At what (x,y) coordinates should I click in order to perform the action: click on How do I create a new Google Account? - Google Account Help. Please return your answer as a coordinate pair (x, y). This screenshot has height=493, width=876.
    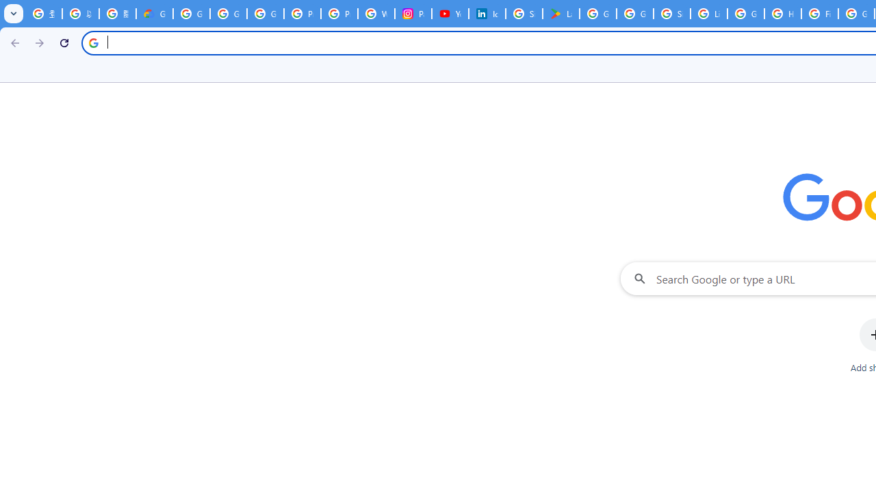
    Looking at the image, I should click on (783, 14).